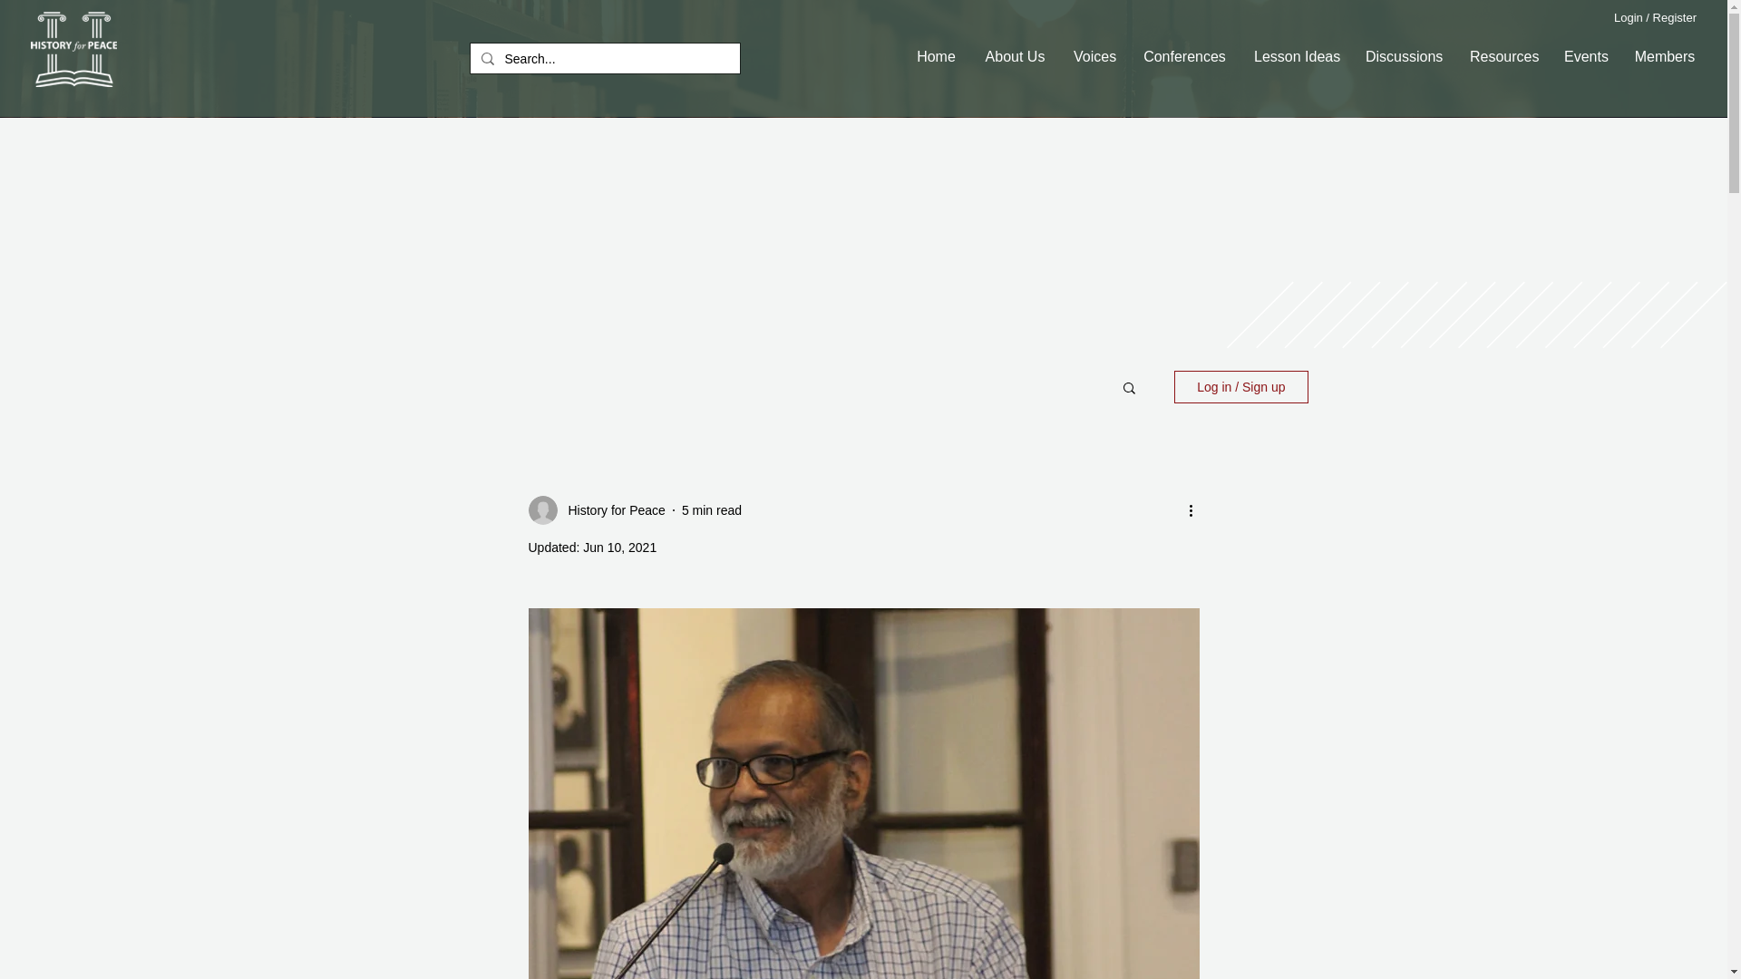 The height and width of the screenshot is (979, 1741). I want to click on About Us, so click(1014, 56).